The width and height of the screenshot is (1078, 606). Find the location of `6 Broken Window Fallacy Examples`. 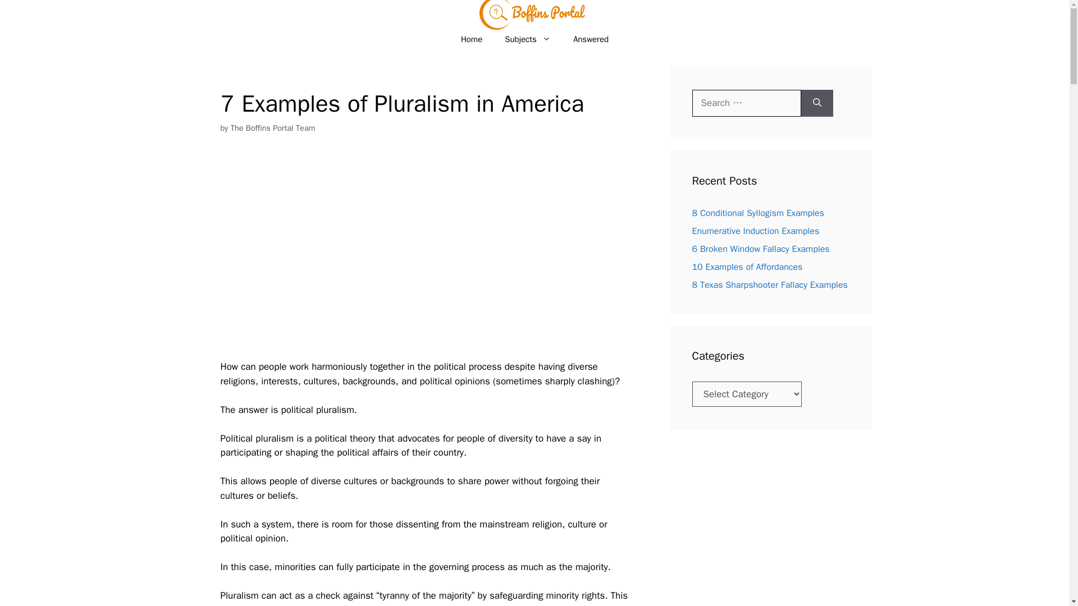

6 Broken Window Fallacy Examples is located at coordinates (760, 249).